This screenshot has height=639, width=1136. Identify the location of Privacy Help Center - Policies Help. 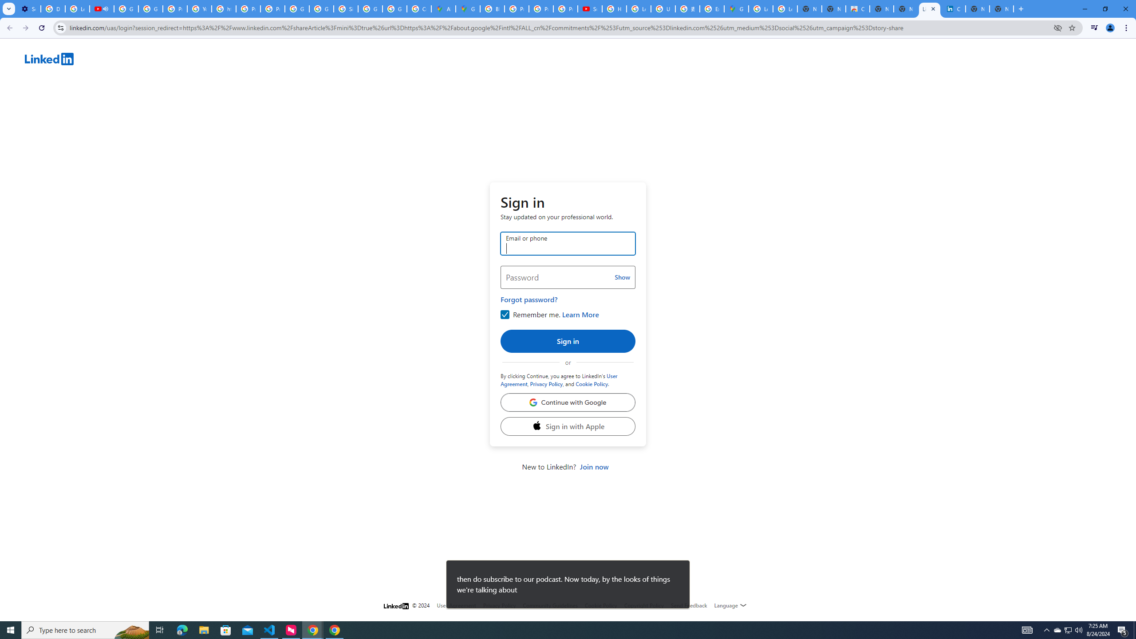
(175, 9).